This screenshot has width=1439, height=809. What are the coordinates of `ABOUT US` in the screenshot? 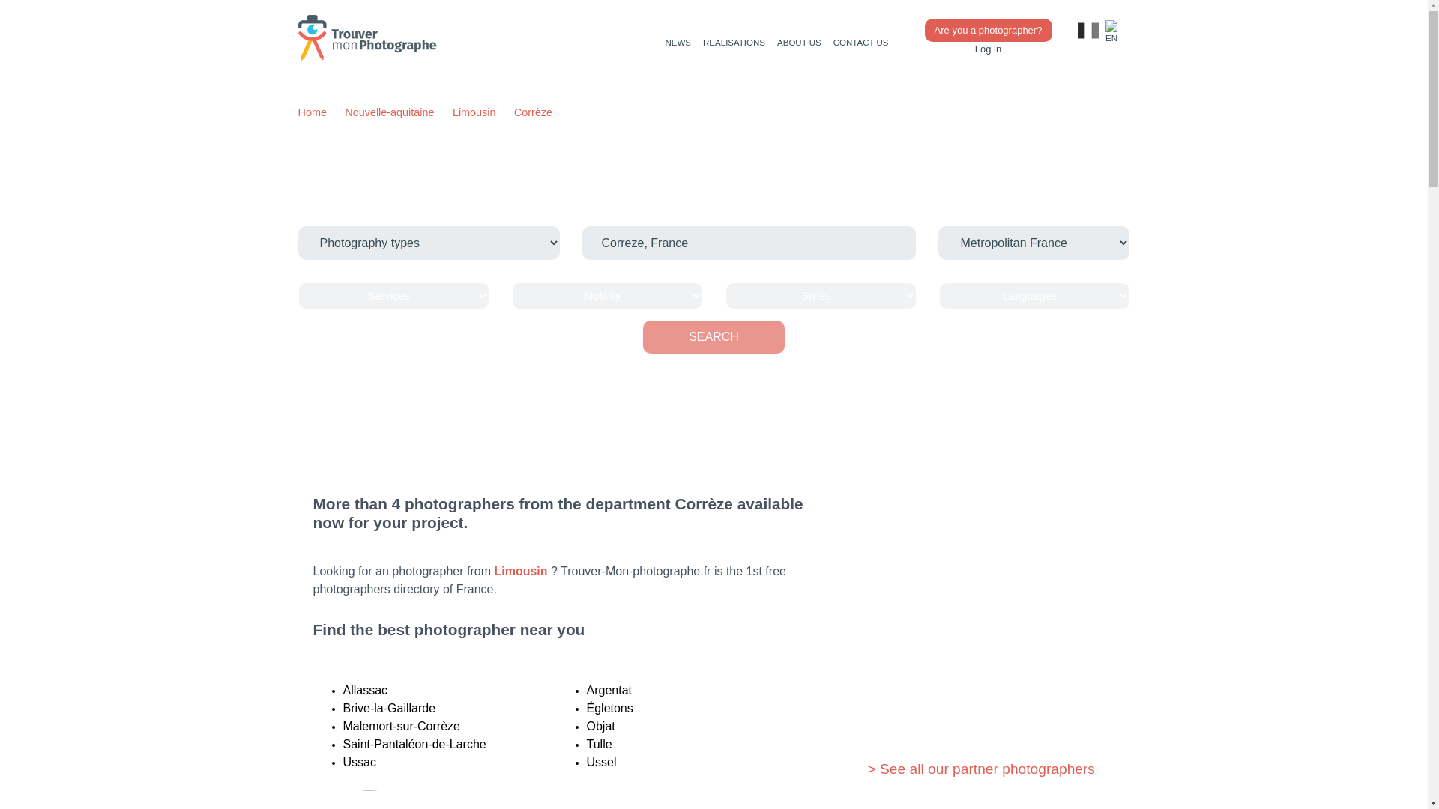 It's located at (799, 42).